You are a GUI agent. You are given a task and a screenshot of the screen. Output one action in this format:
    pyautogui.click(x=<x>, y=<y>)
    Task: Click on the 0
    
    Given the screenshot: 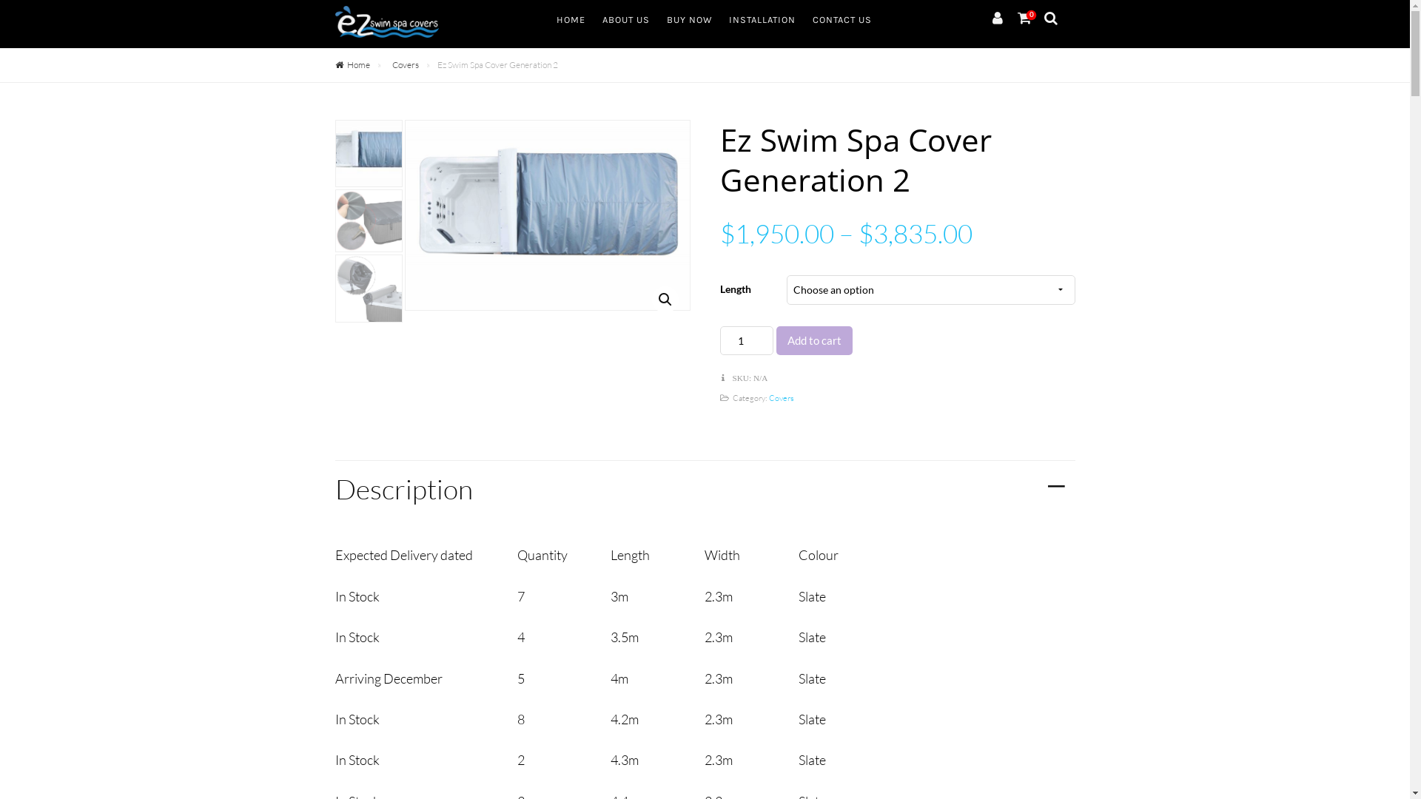 What is the action you would take?
    pyautogui.click(x=1024, y=18)
    